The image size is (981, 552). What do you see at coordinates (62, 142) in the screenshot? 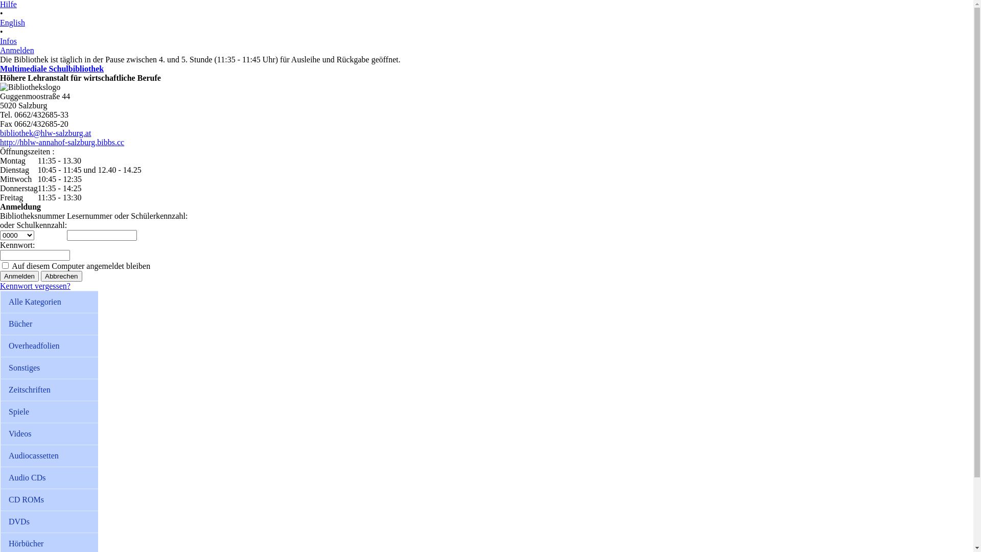
I see `http://hblw-annahof-salzburg.bibbs.cc` at bounding box center [62, 142].